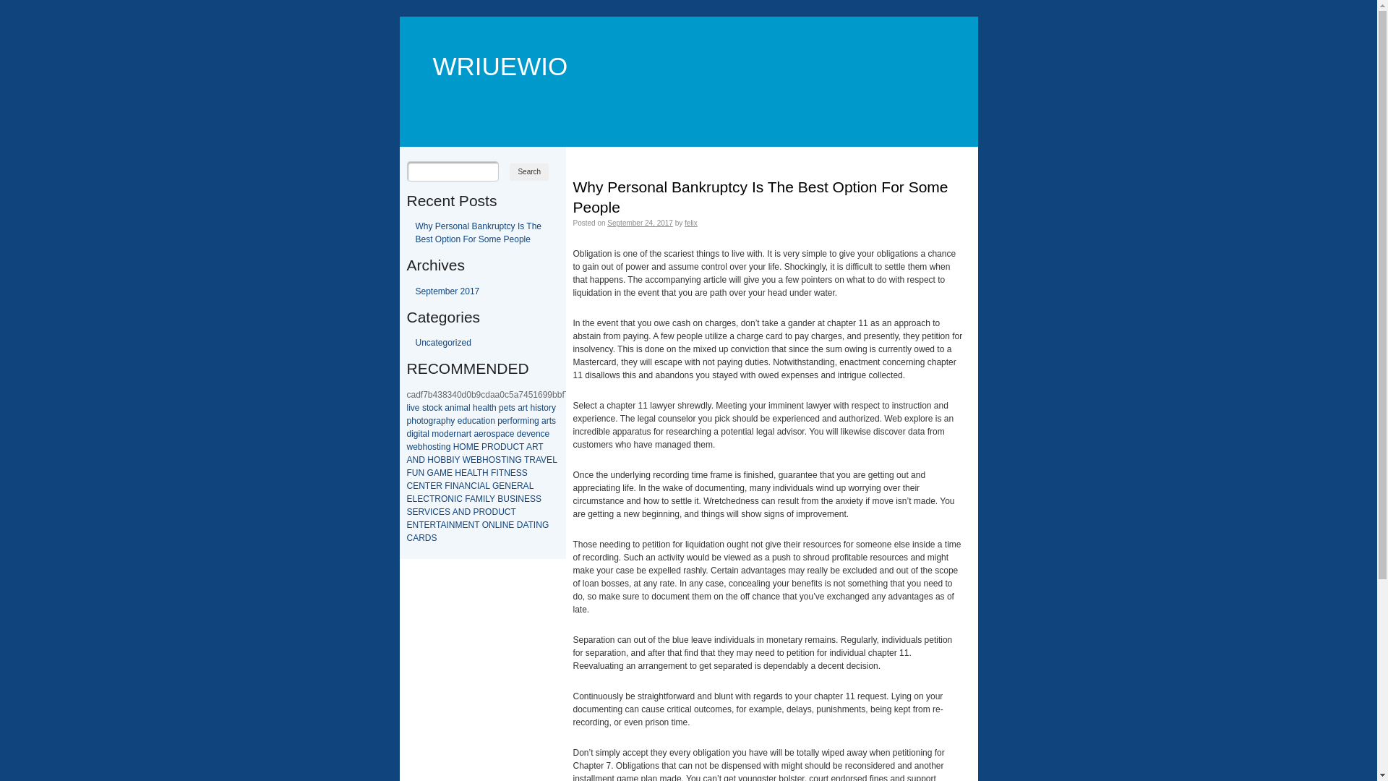 Image resolution: width=1388 pixels, height=781 pixels. What do you see at coordinates (539, 525) in the screenshot?
I see `N` at bounding box center [539, 525].